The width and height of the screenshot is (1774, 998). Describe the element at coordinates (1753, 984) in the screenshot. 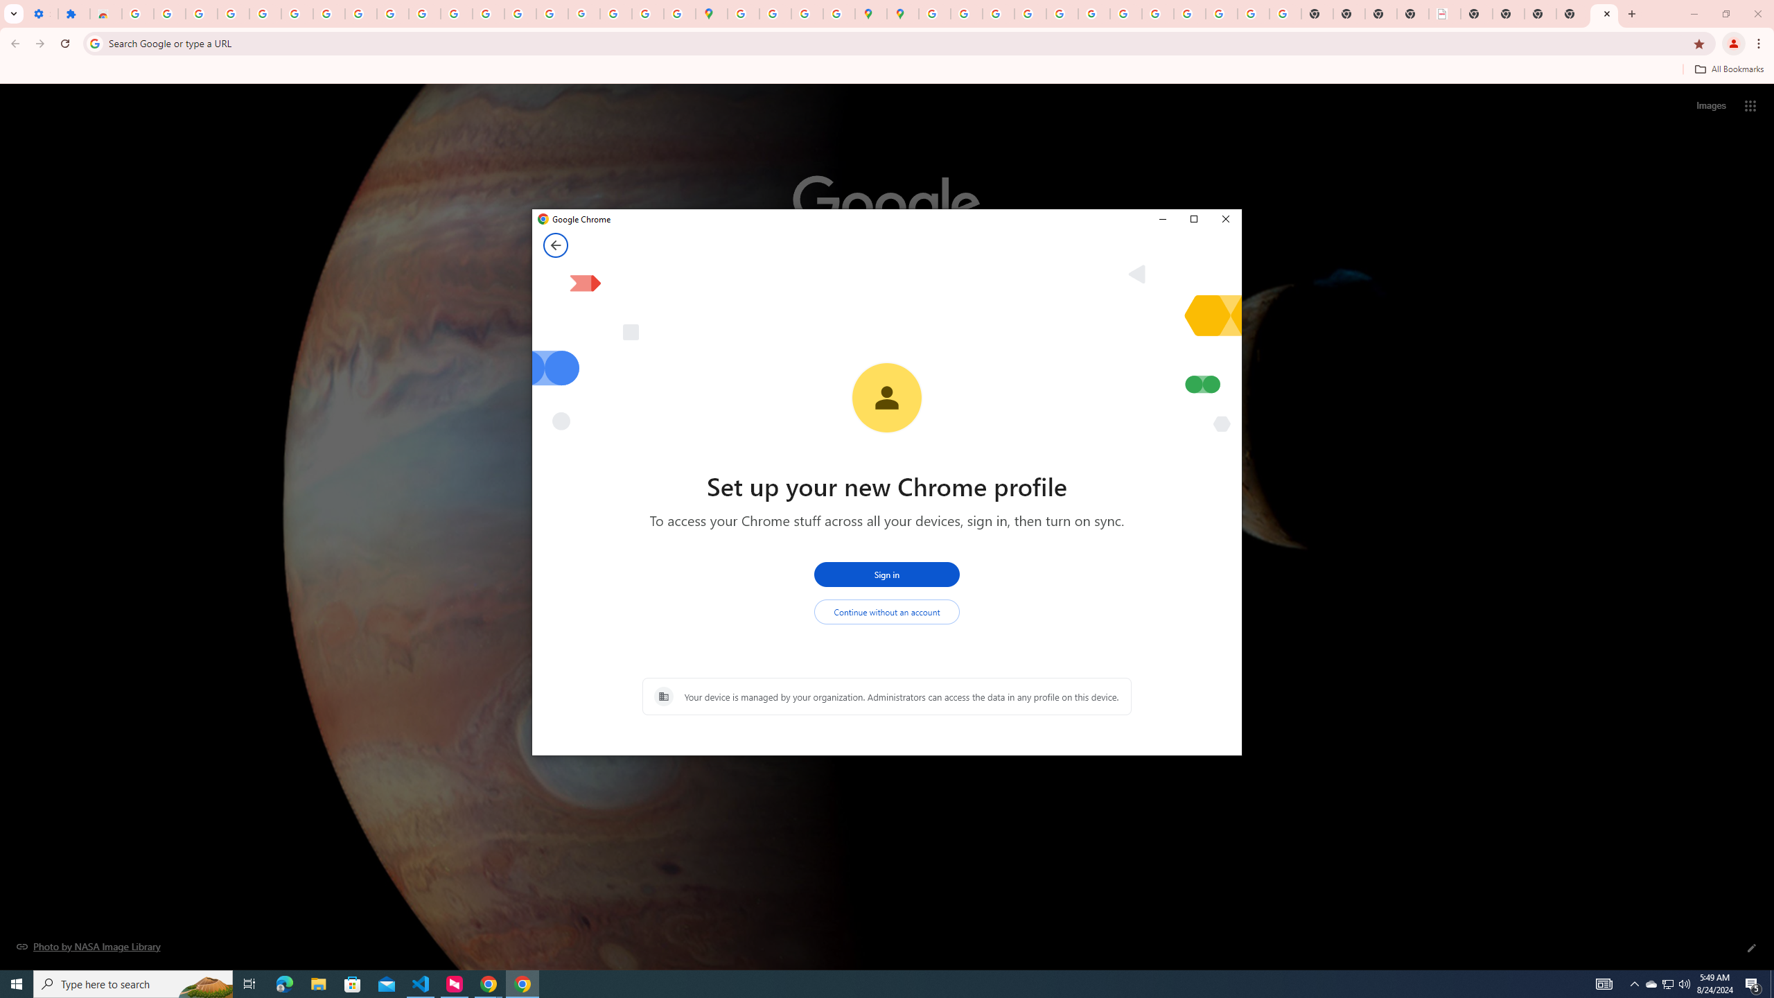

I see `Action Center, 5 new notifications` at that location.